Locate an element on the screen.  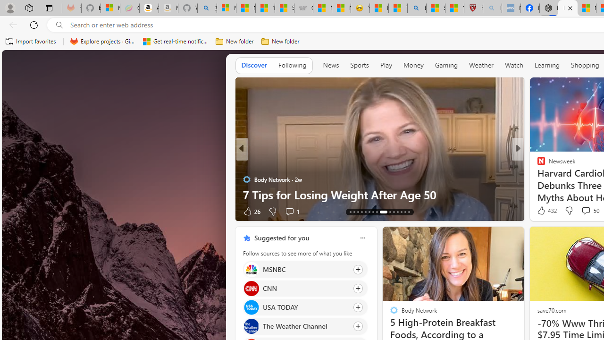
The Motley Fool is located at coordinates (537, 164).